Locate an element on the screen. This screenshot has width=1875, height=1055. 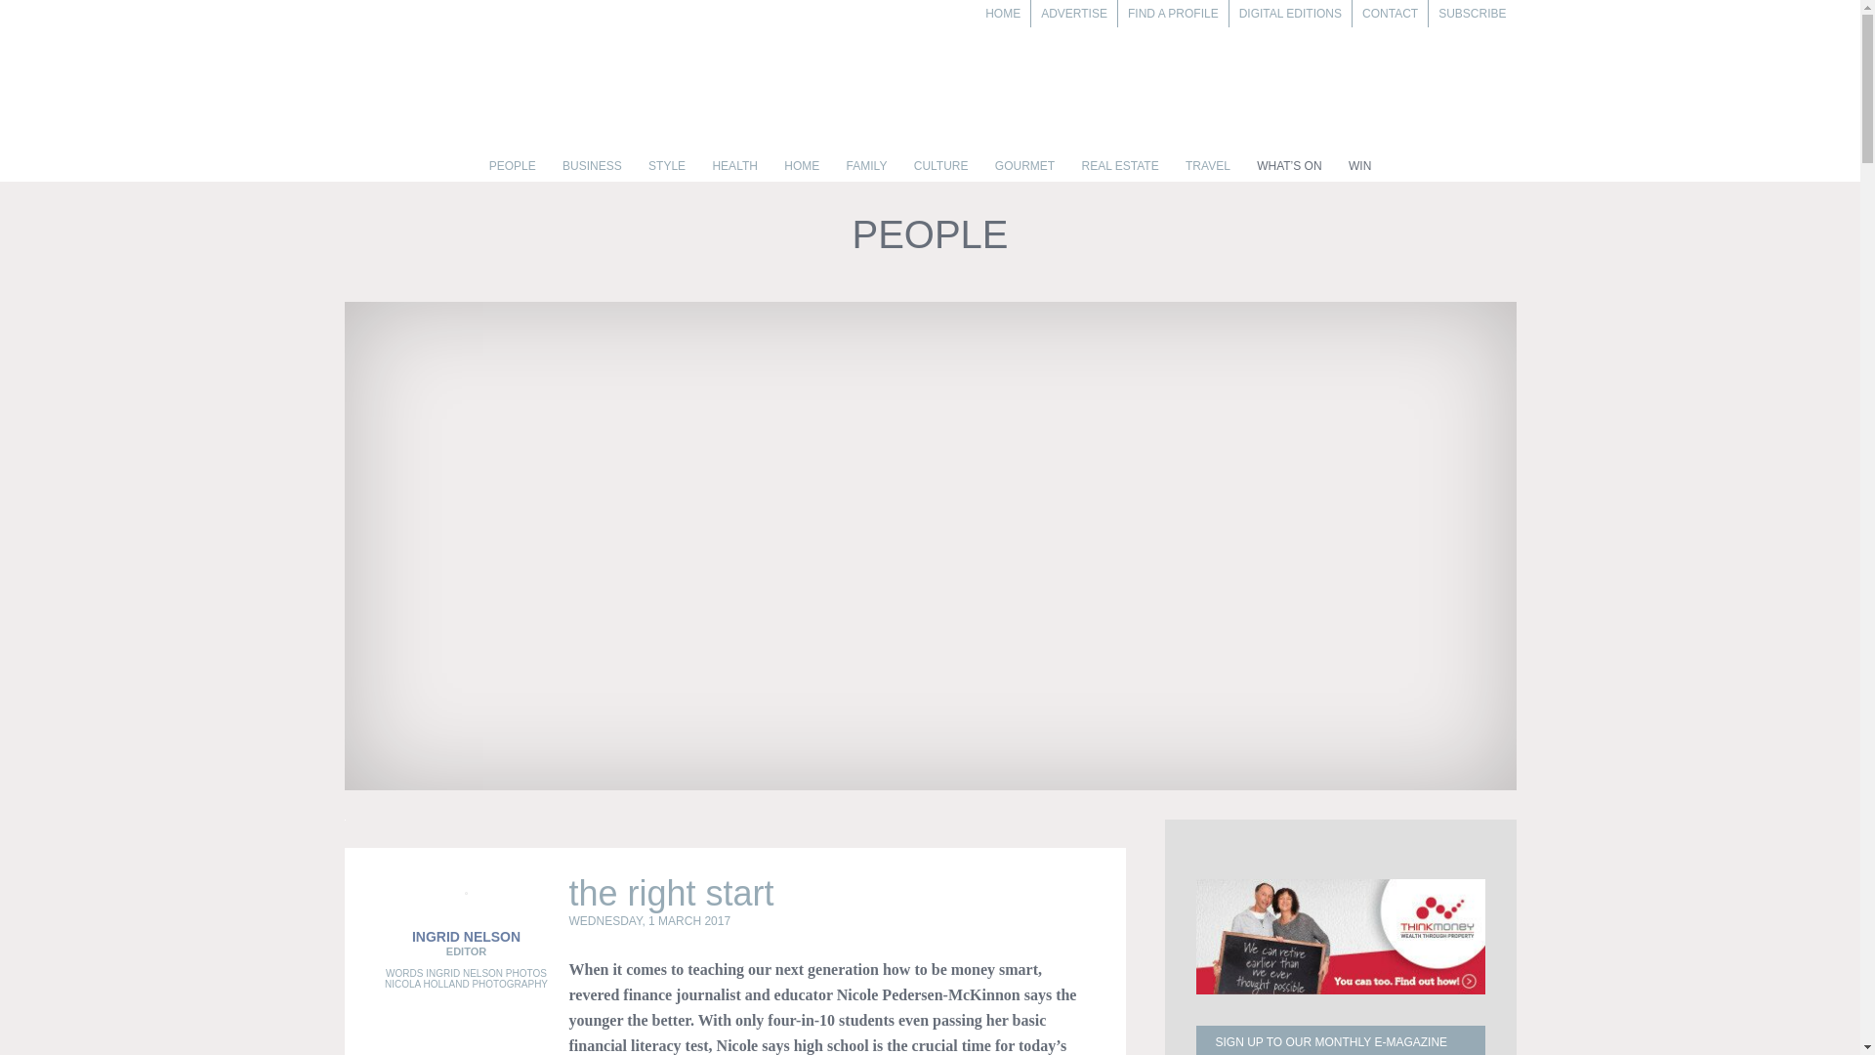
ADVERTISE is located at coordinates (1074, 14).